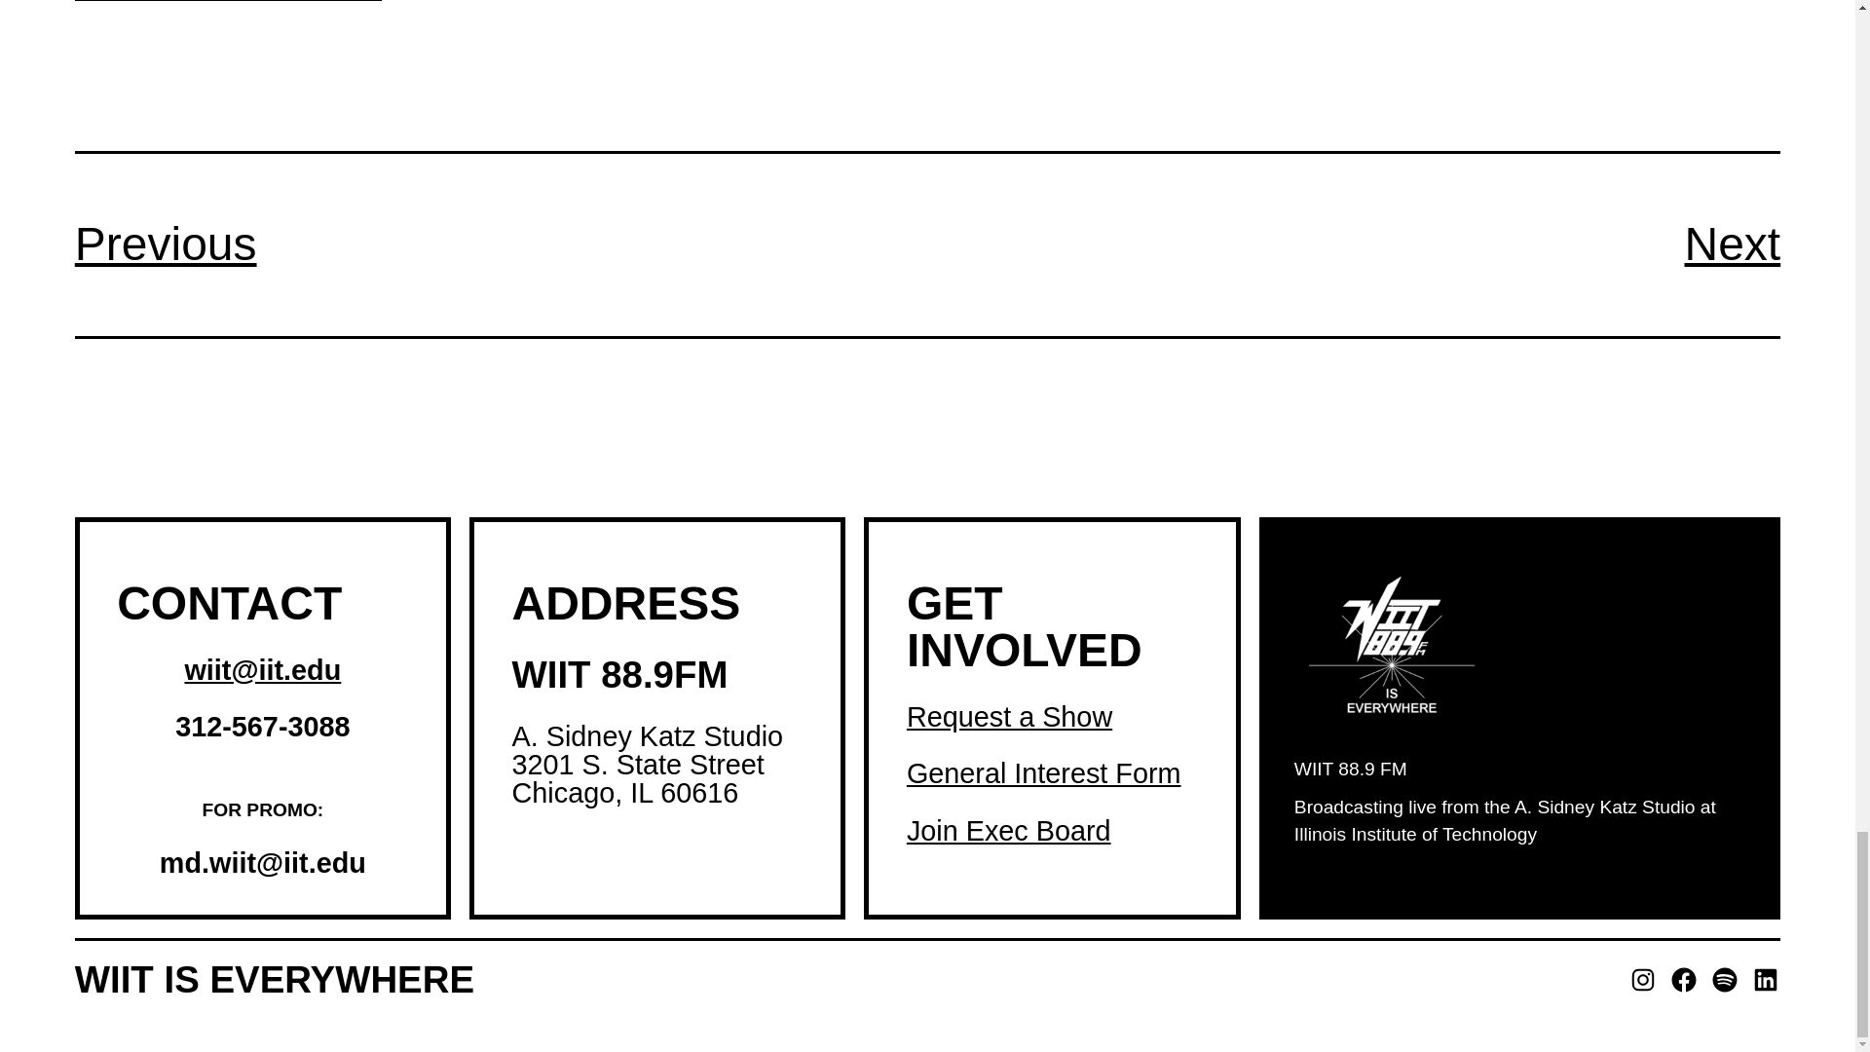 The image size is (1870, 1052). What do you see at coordinates (166, 244) in the screenshot?
I see `Previous` at bounding box center [166, 244].